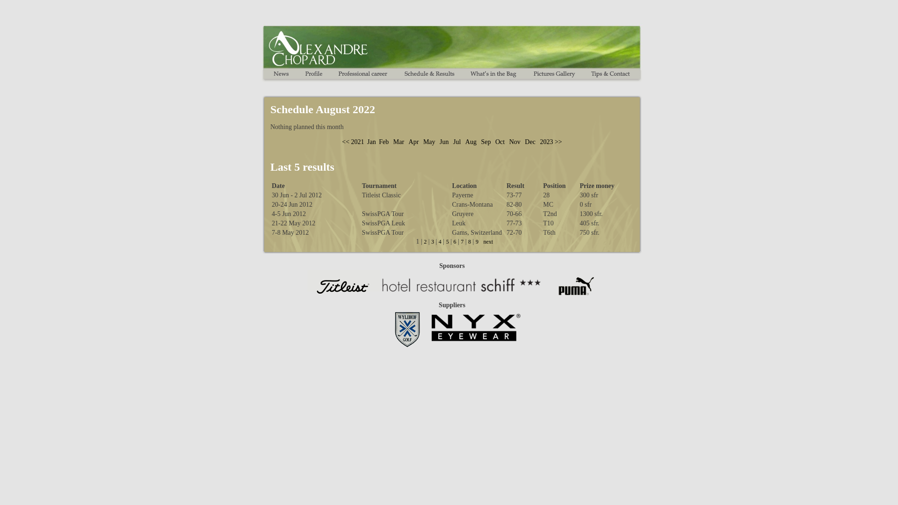 This screenshot has width=898, height=505. What do you see at coordinates (462, 242) in the screenshot?
I see `7` at bounding box center [462, 242].